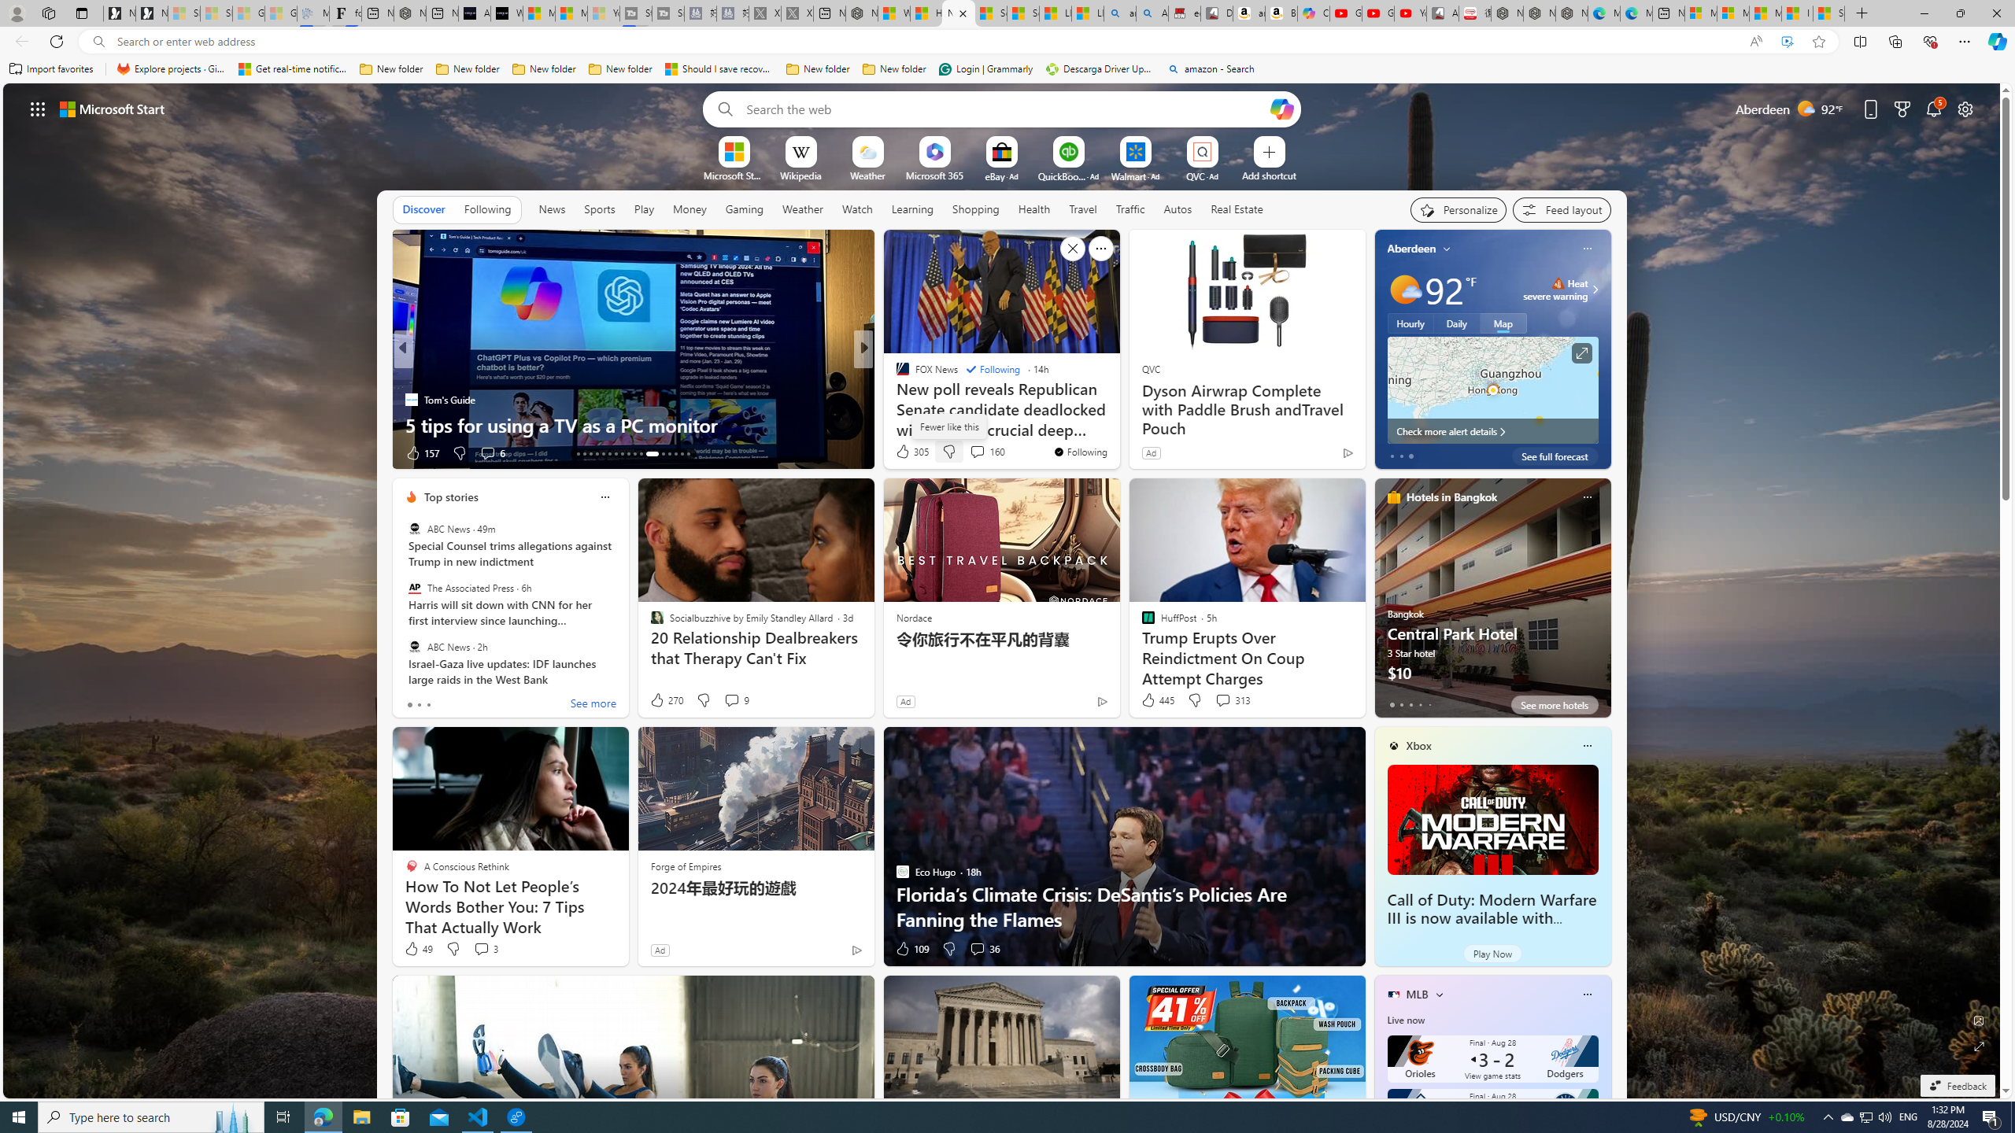  What do you see at coordinates (911, 949) in the screenshot?
I see `109 Like` at bounding box center [911, 949].